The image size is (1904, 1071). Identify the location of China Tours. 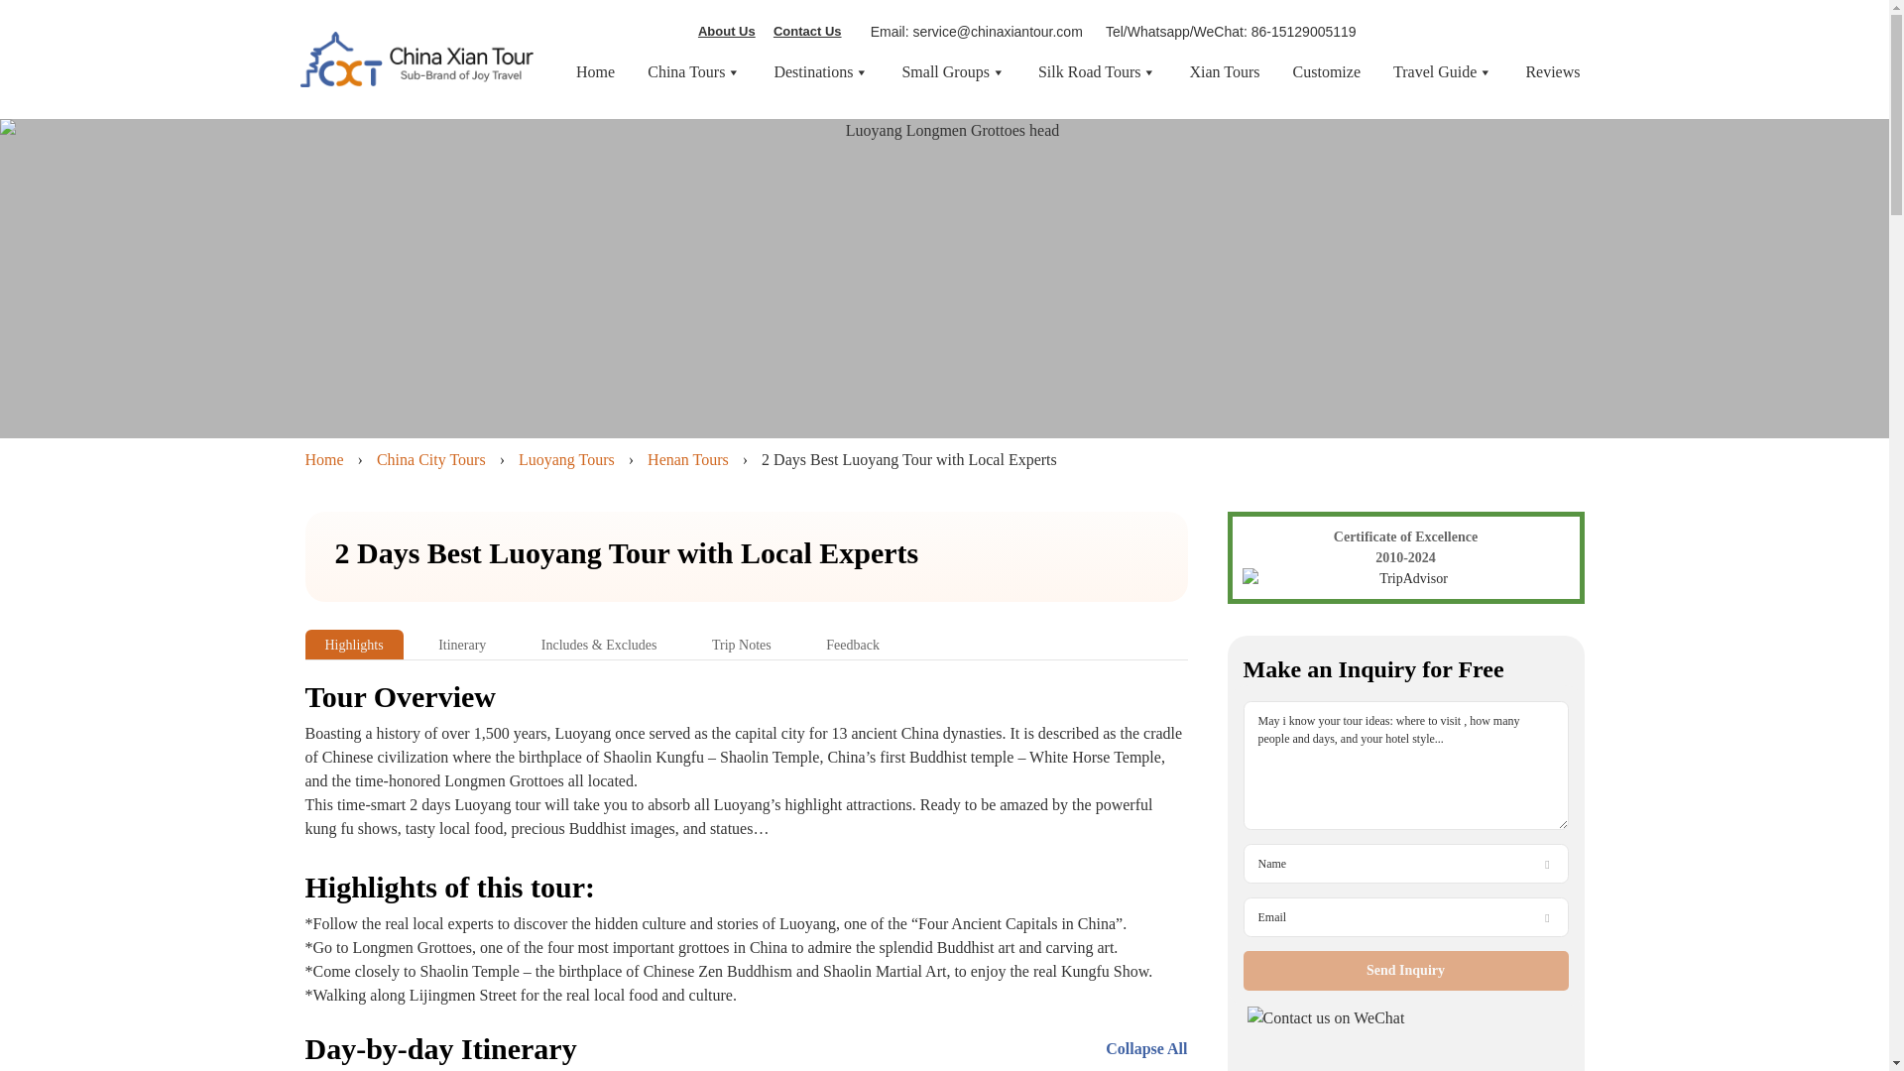
(693, 71).